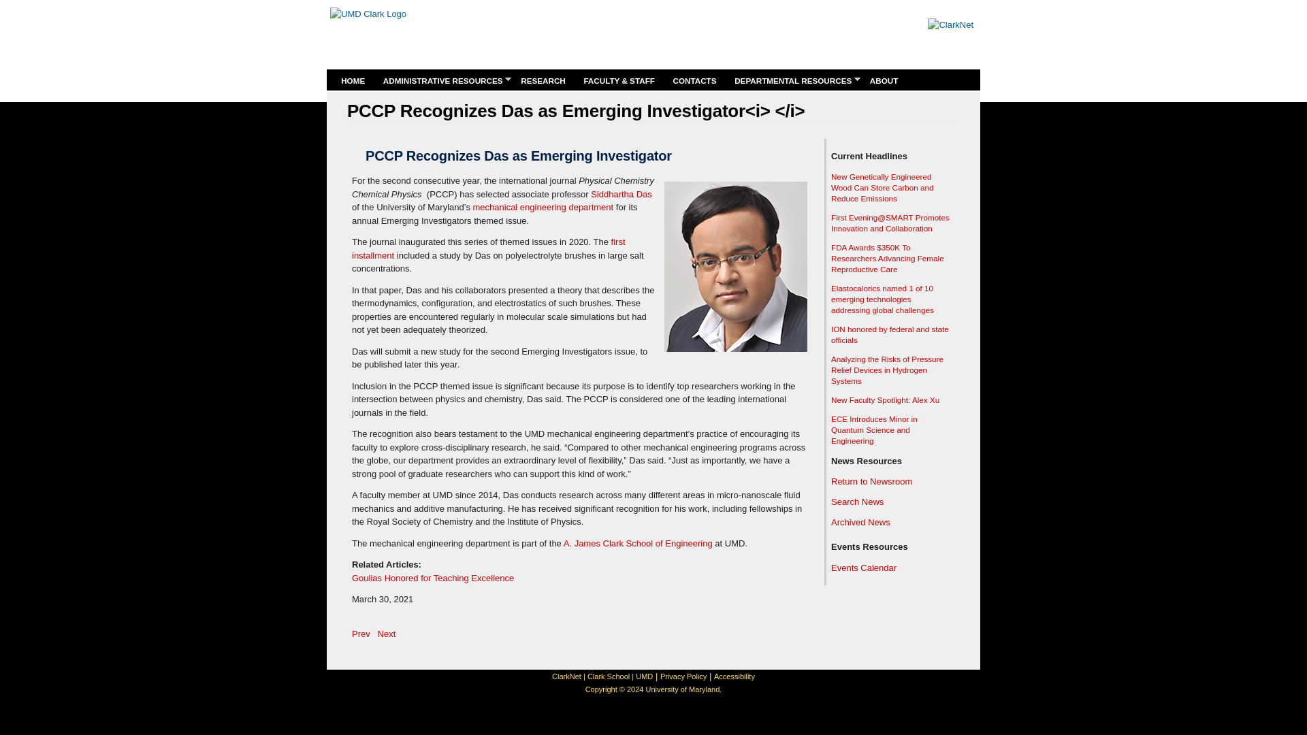 The width and height of the screenshot is (1307, 735). What do you see at coordinates (694, 80) in the screenshot?
I see `CONTACTS` at bounding box center [694, 80].